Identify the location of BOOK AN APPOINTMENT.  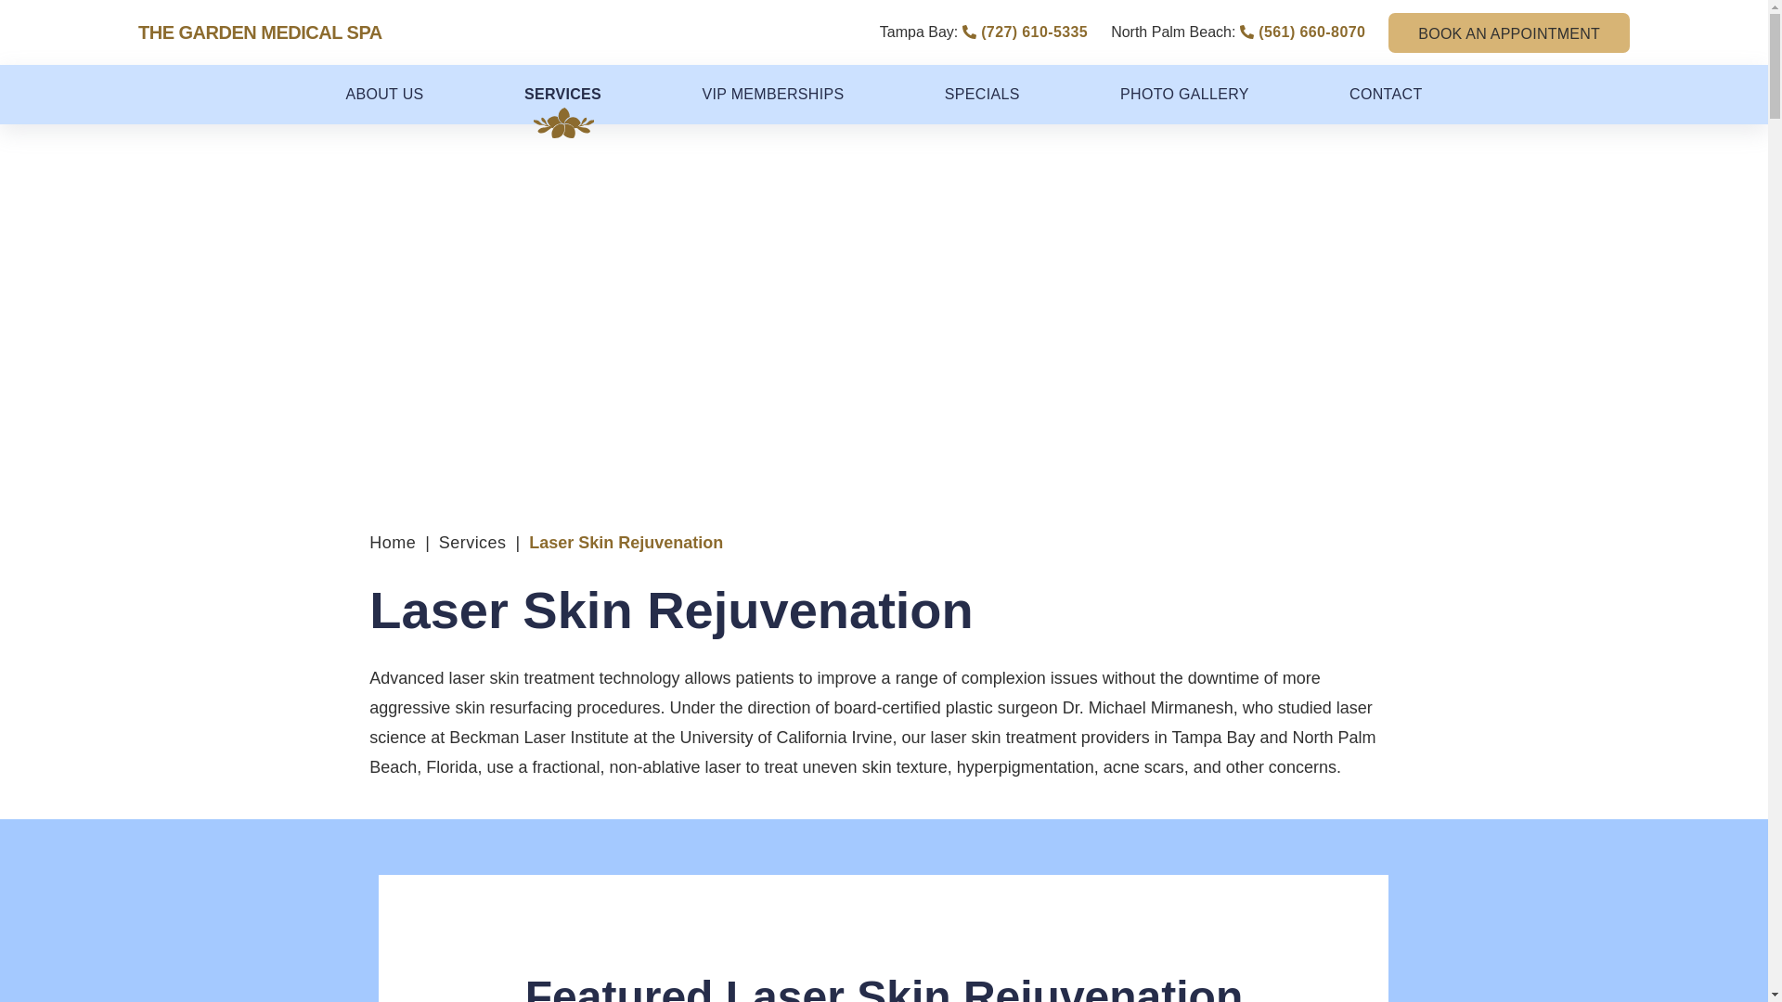
(1509, 33).